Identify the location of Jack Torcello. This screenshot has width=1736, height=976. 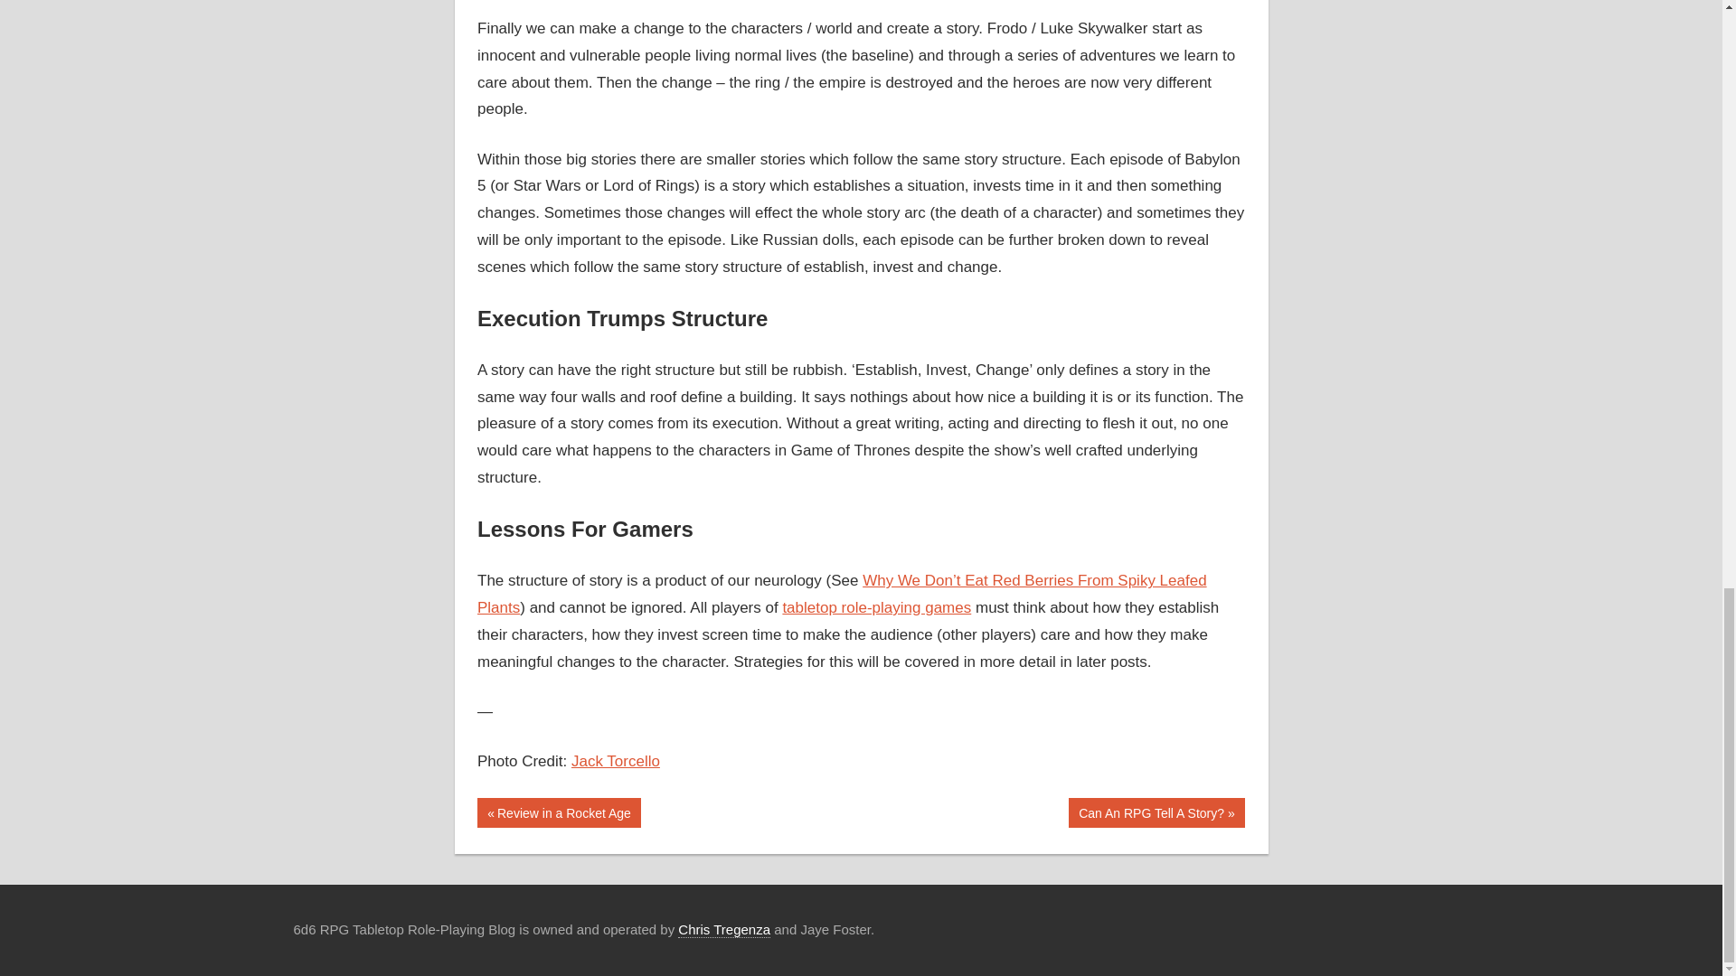
(559, 812).